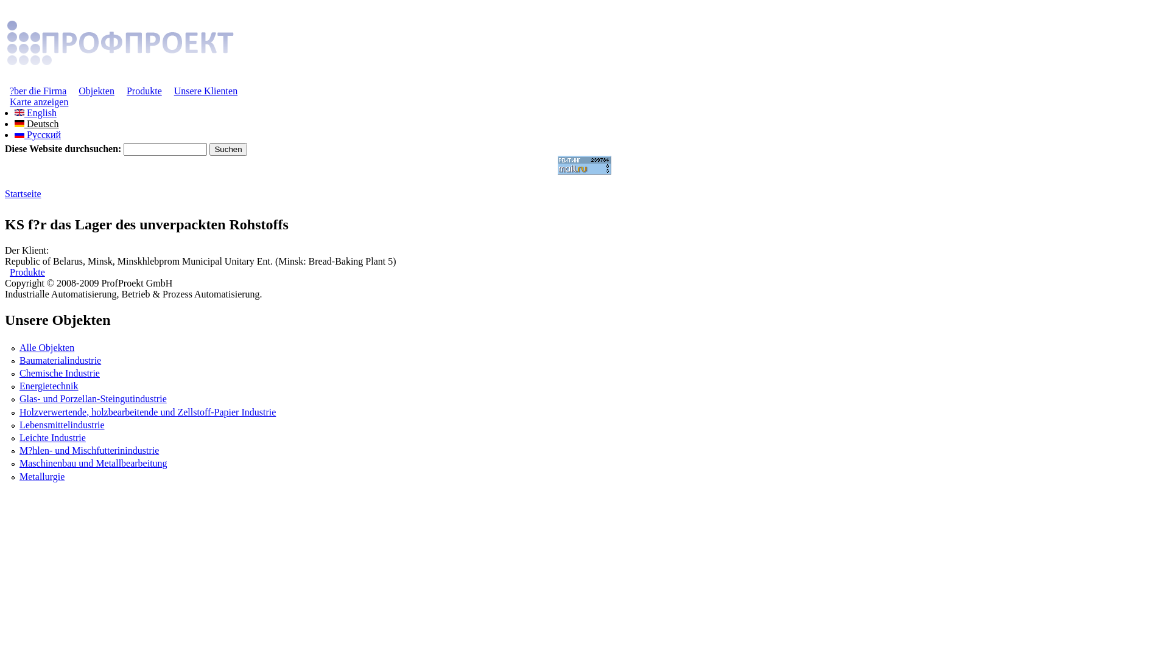 Image resolution: width=1169 pixels, height=657 pixels. What do you see at coordinates (19, 123) in the screenshot?
I see `Deutsch` at bounding box center [19, 123].